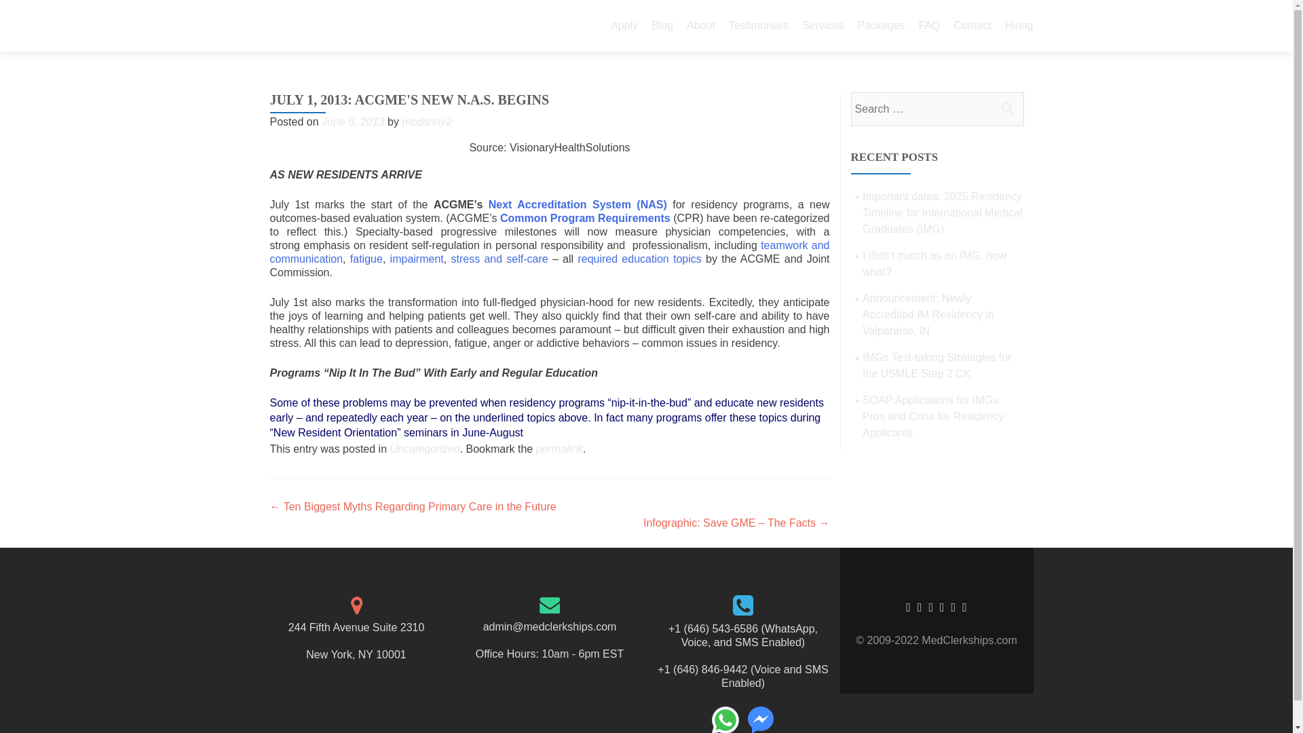  What do you see at coordinates (700, 26) in the screenshot?
I see `About` at bounding box center [700, 26].